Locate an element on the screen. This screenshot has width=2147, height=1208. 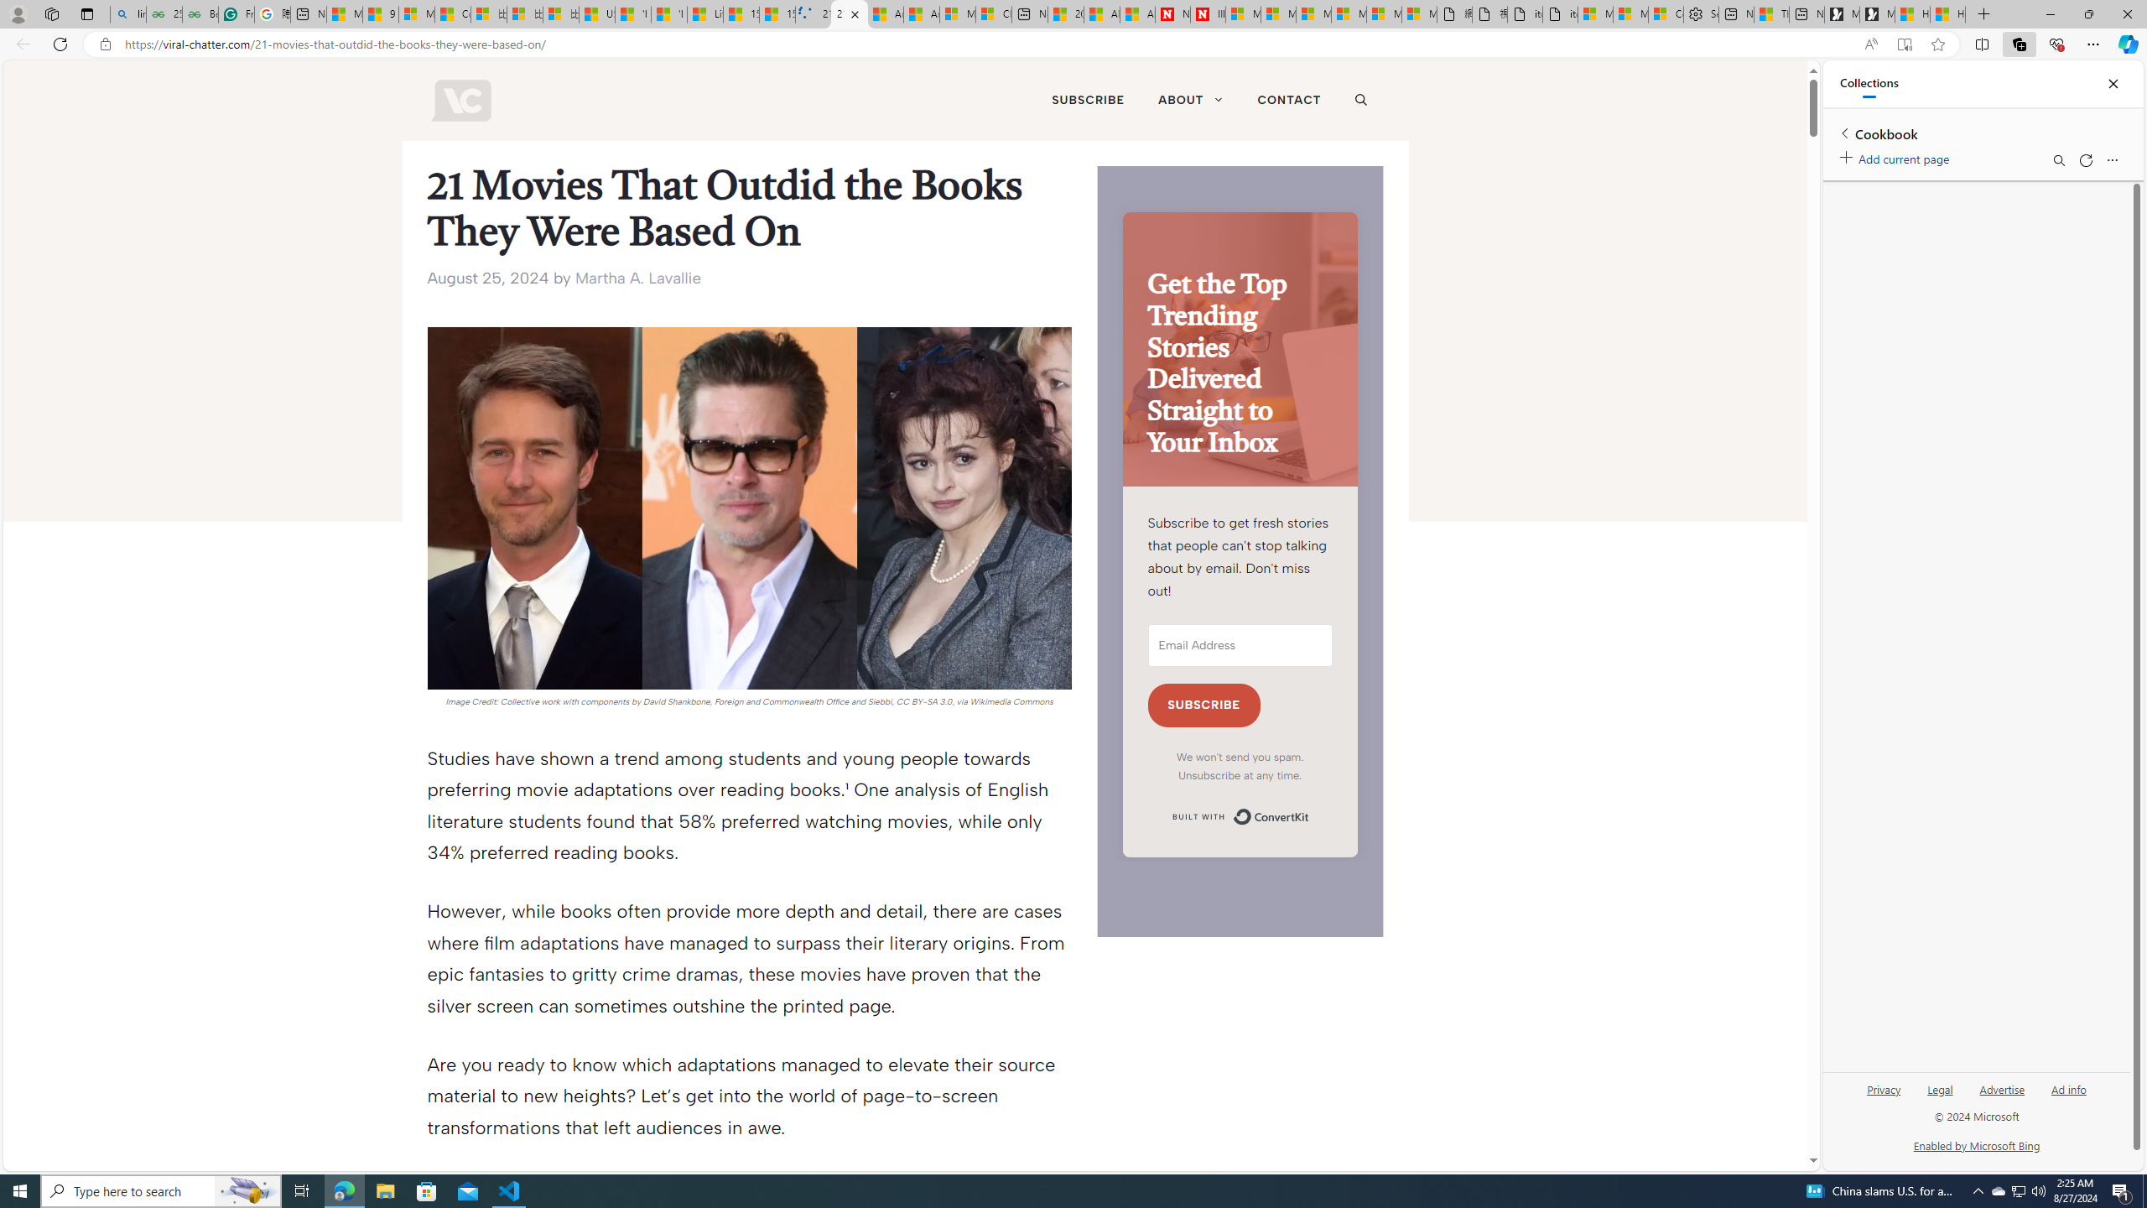
15 Ways Modern Life Contradicts the Teachings of Jesus is located at coordinates (777, 14).